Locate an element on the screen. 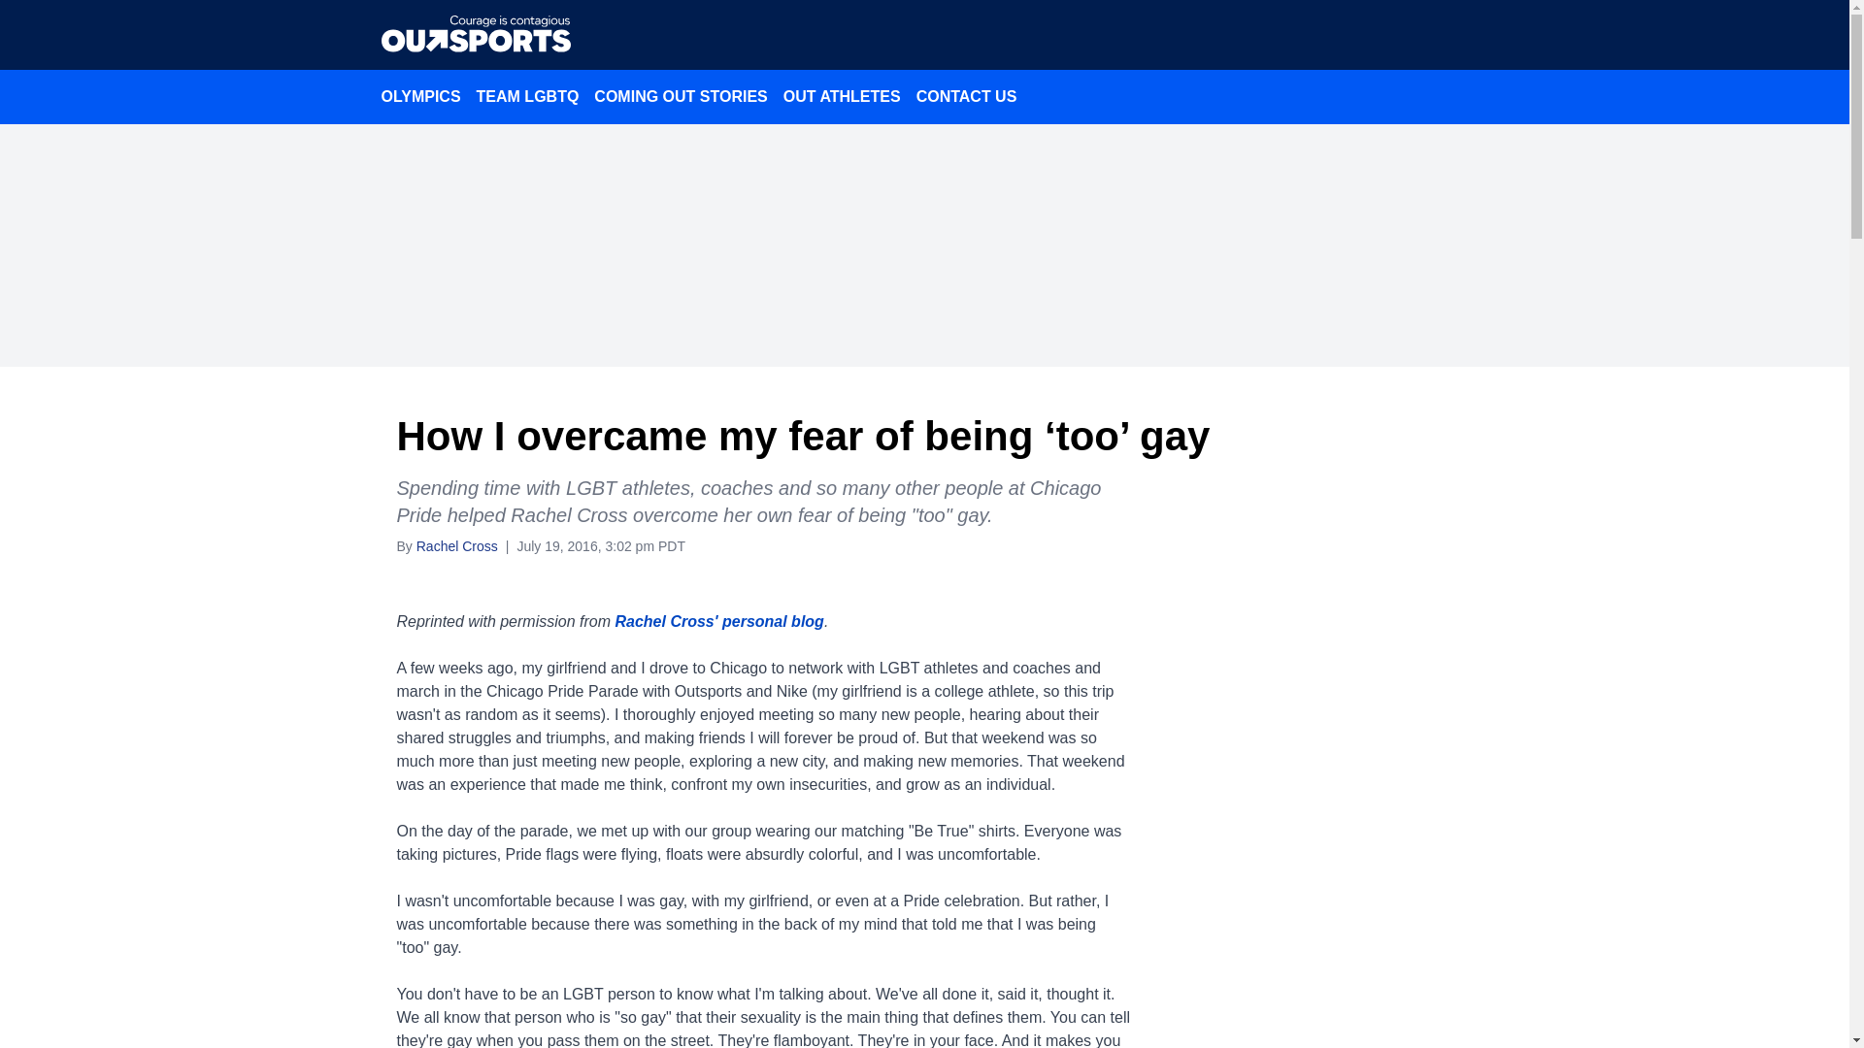 The width and height of the screenshot is (1864, 1048). Rachel Cross' personal blog is located at coordinates (718, 621).